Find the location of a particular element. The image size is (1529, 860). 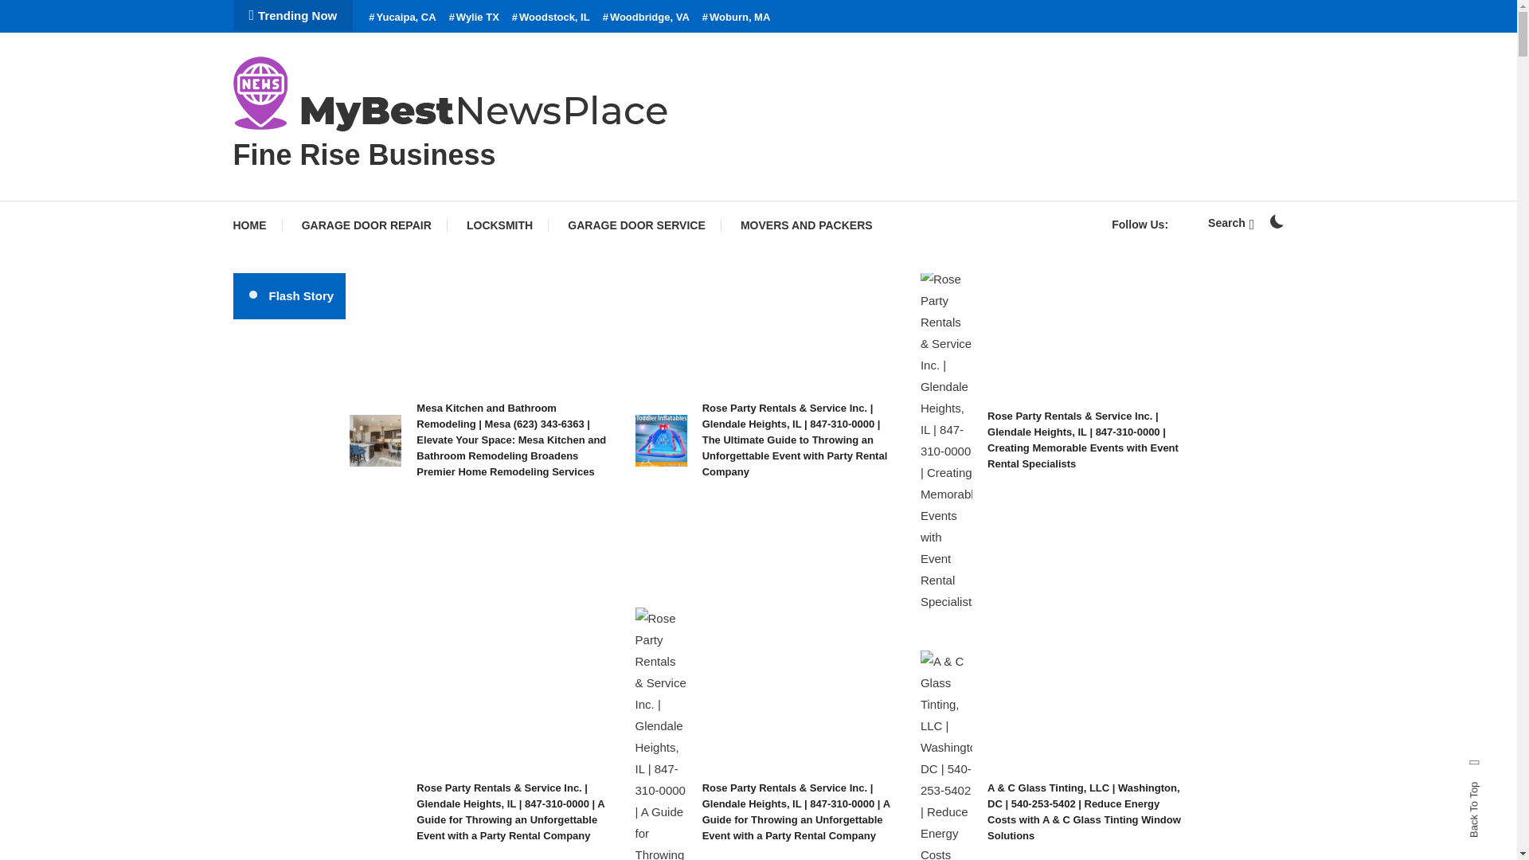

Woodstock, IL is located at coordinates (551, 18).